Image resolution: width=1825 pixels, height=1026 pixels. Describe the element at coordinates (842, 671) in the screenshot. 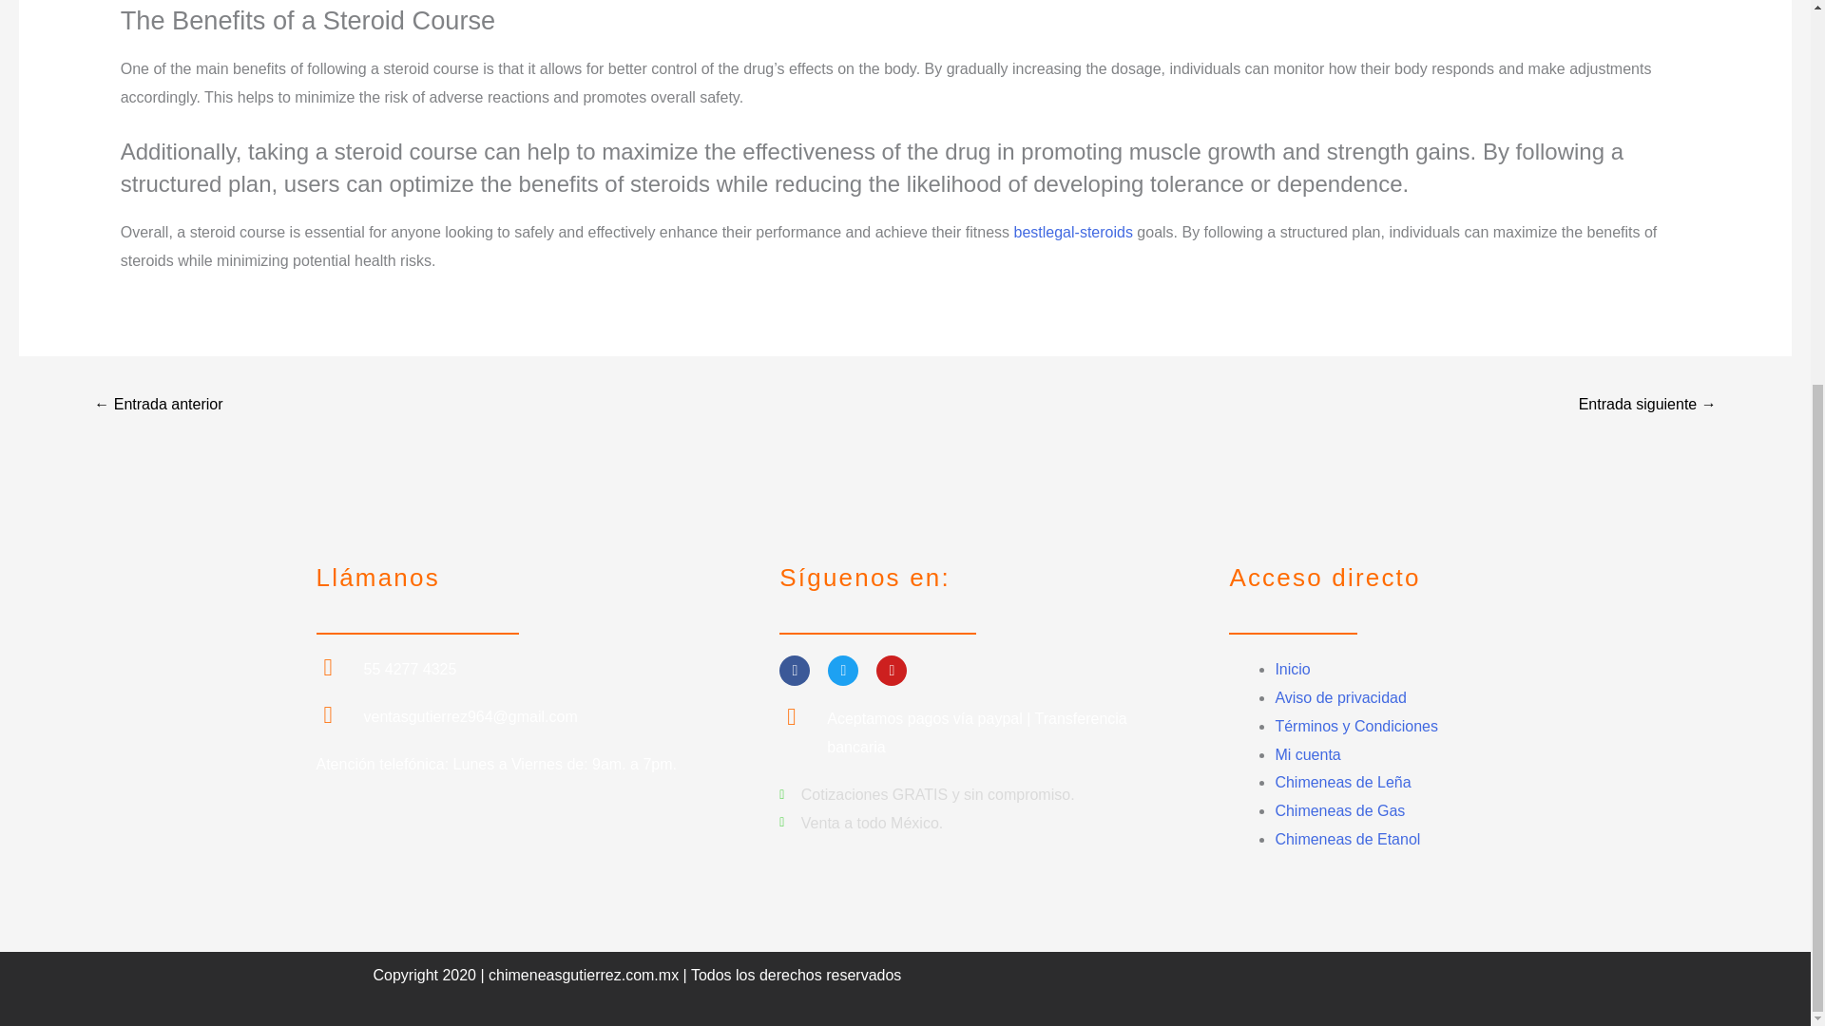

I see `Twitter` at that location.